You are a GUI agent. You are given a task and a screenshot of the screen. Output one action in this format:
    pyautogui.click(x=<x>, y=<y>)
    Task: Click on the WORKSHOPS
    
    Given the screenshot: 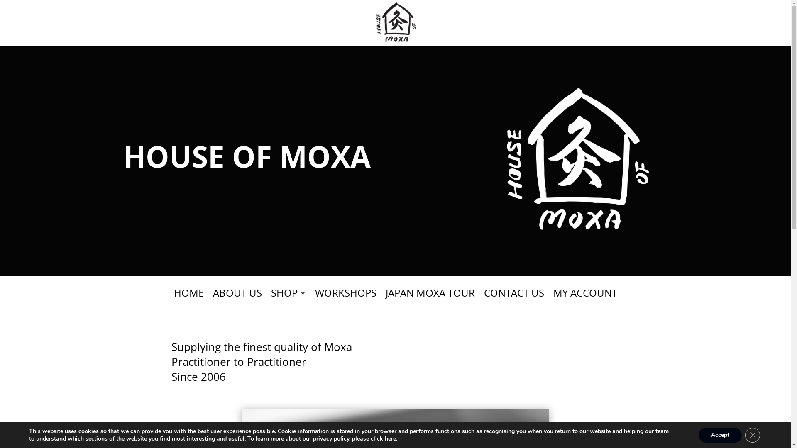 What is the action you would take?
    pyautogui.click(x=345, y=299)
    